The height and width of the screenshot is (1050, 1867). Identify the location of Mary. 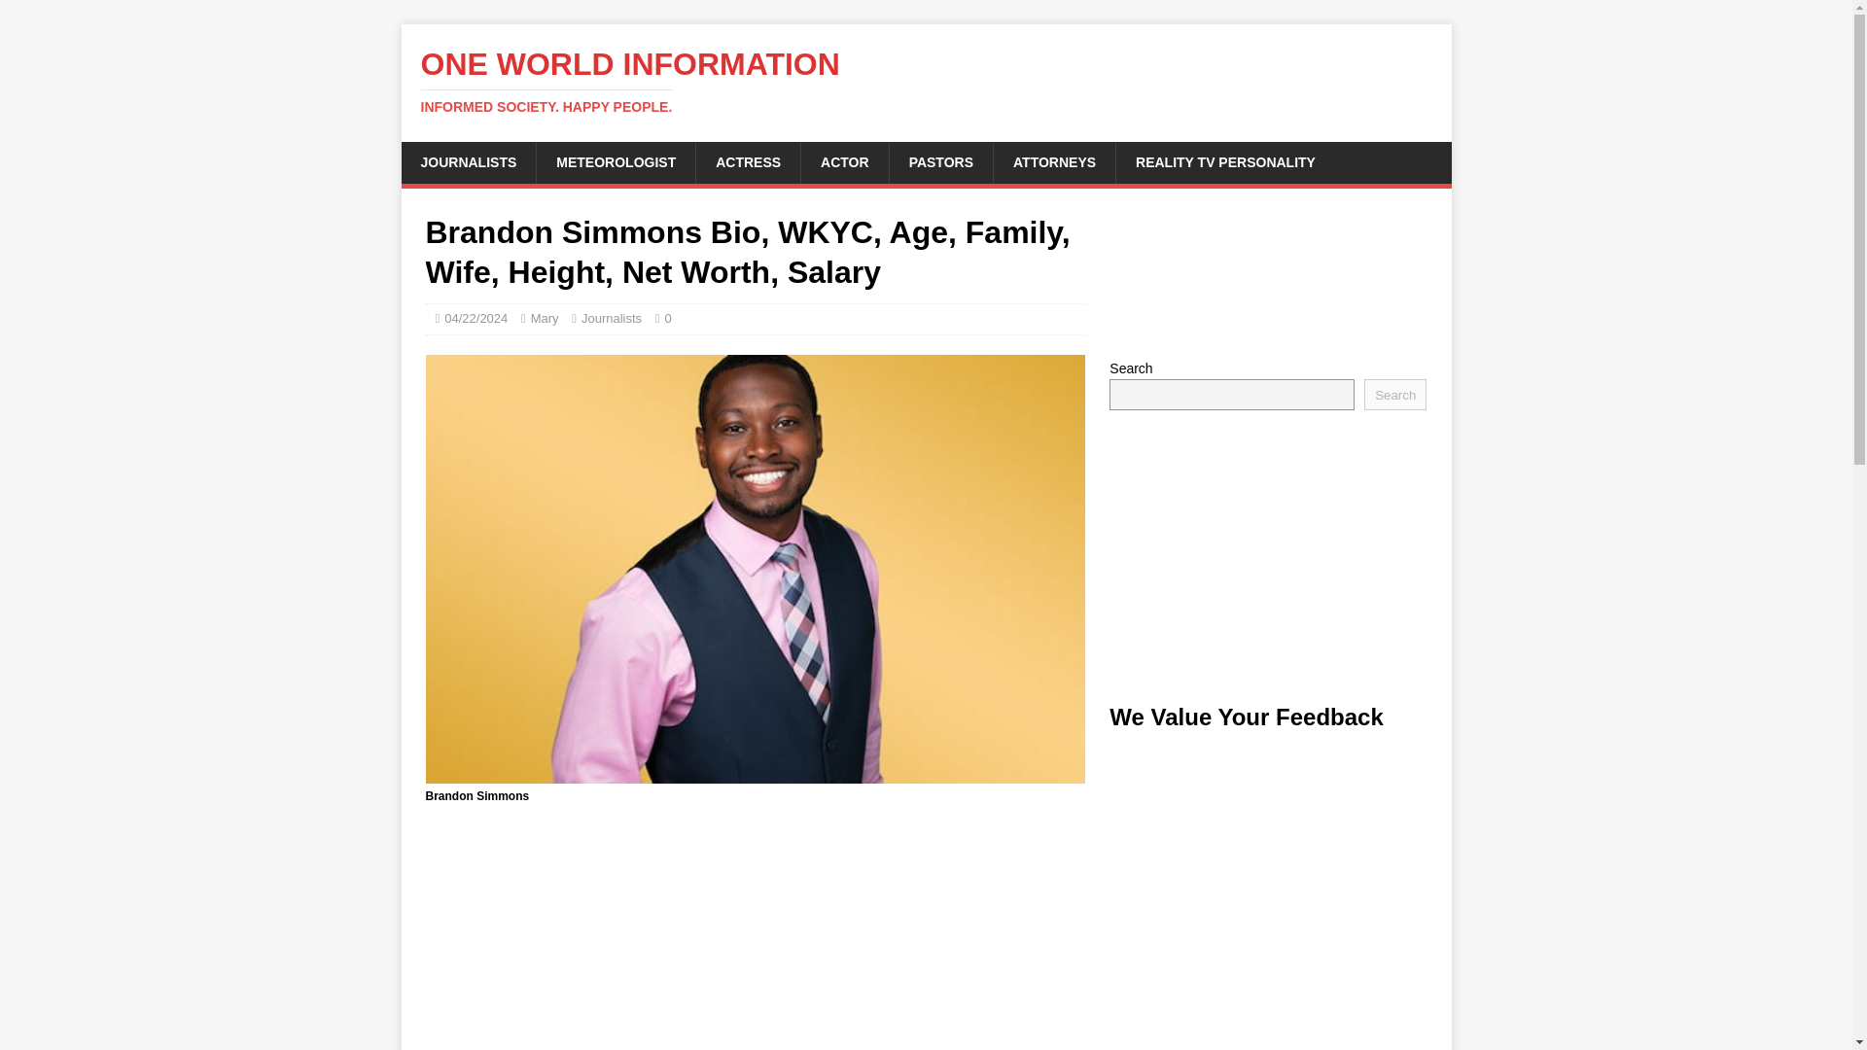
(545, 317).